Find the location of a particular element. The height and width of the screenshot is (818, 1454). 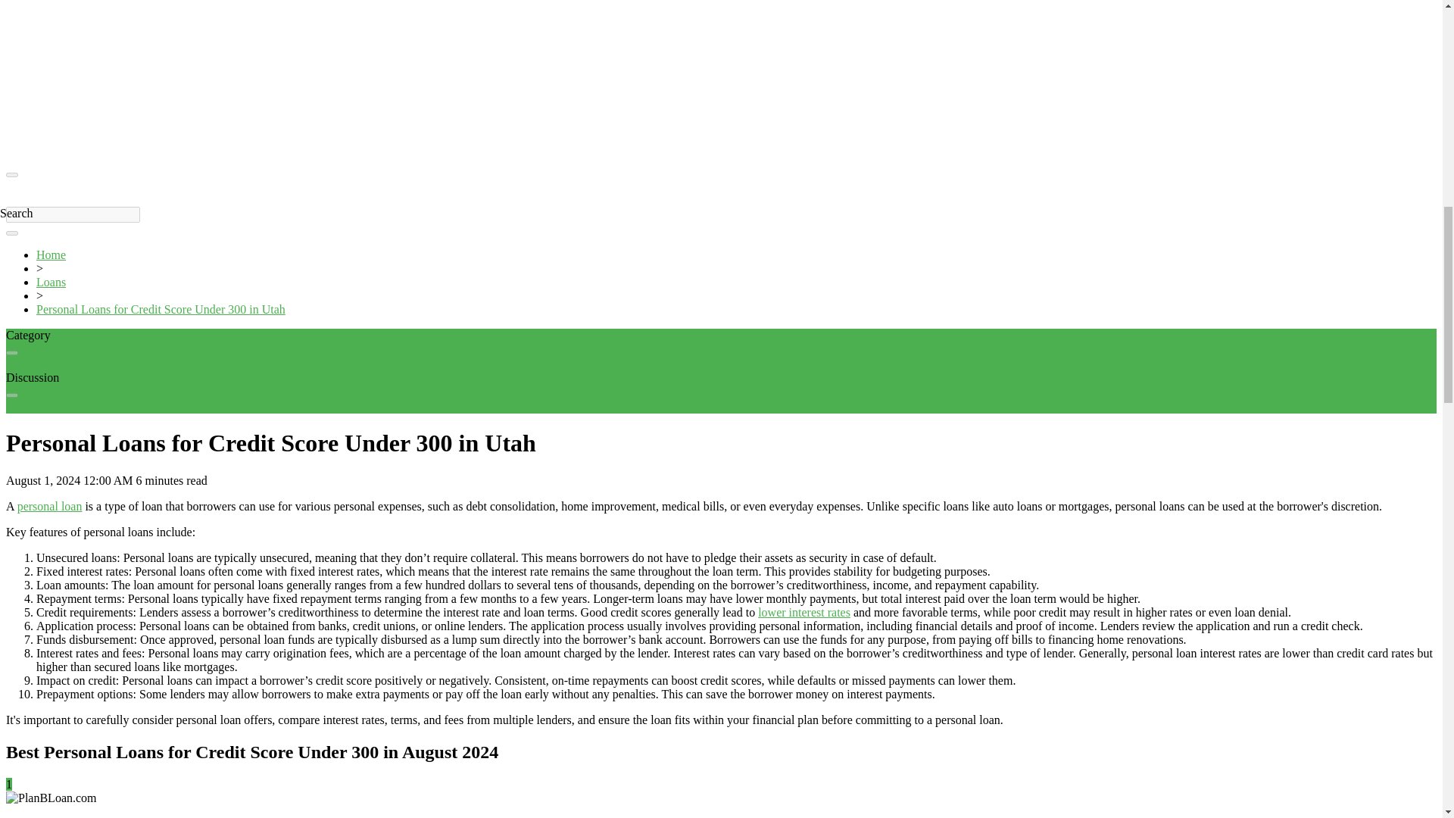

Home is located at coordinates (51, 254).